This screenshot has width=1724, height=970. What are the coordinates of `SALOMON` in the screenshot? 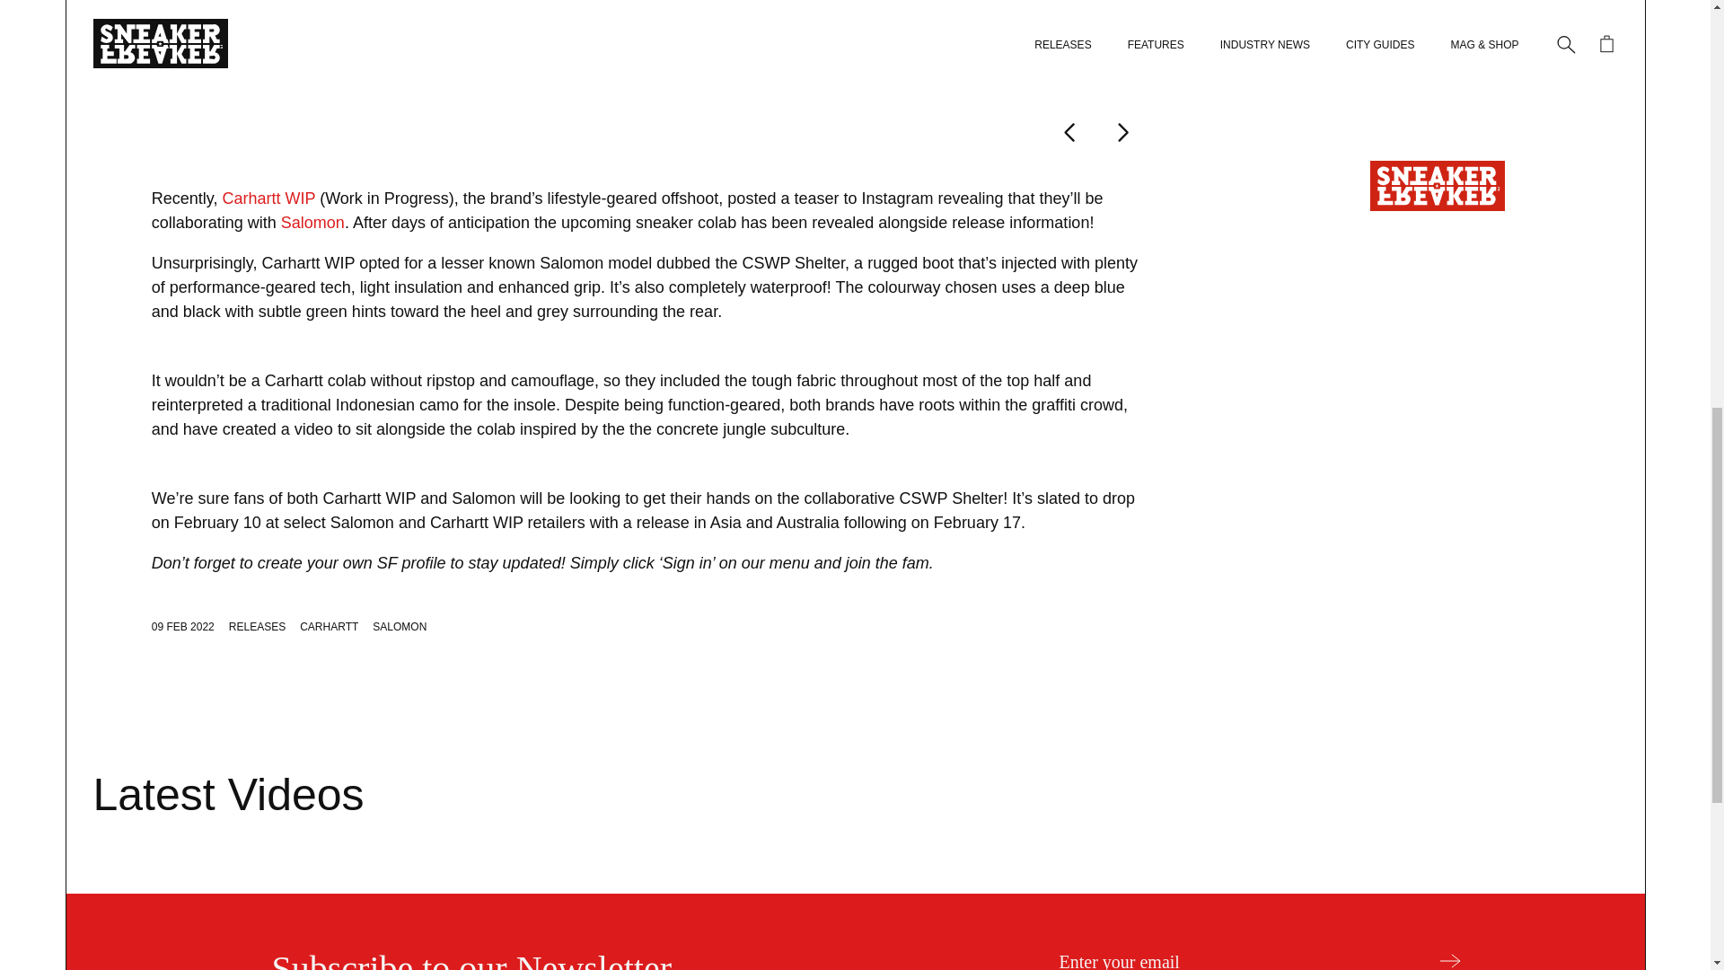 It's located at (399, 627).